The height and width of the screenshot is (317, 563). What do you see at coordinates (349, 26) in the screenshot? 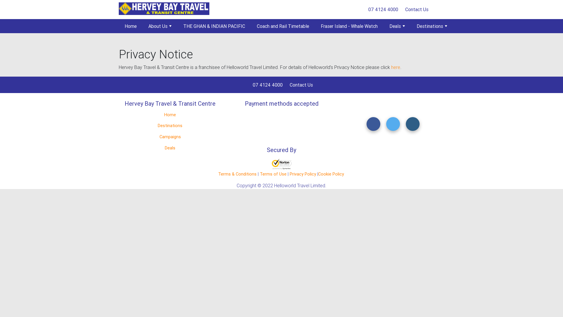
I see `Fraser Island - Whale Watch` at bounding box center [349, 26].